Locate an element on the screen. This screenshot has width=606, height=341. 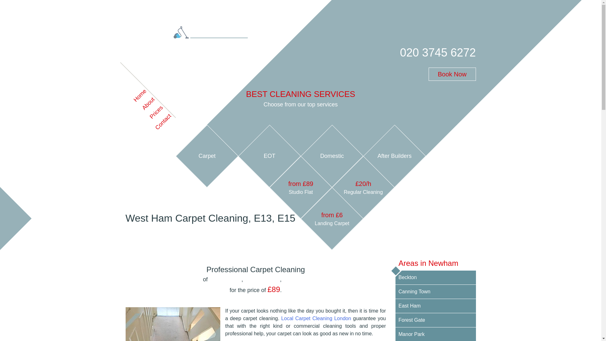
After Builders is located at coordinates (385, 147).